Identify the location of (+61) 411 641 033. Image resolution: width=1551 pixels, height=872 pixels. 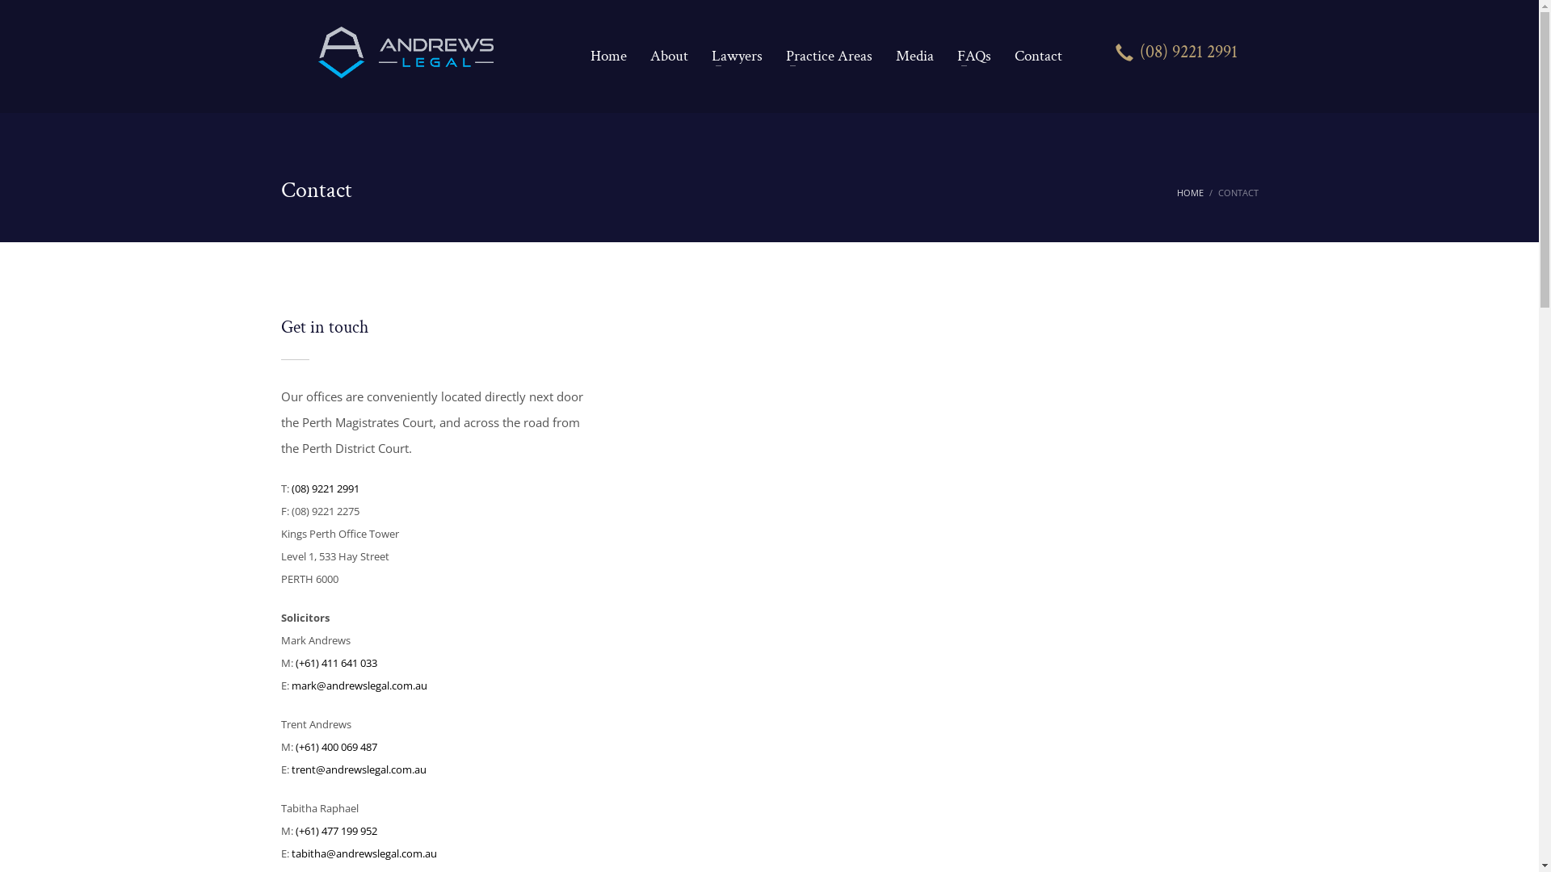
(336, 663).